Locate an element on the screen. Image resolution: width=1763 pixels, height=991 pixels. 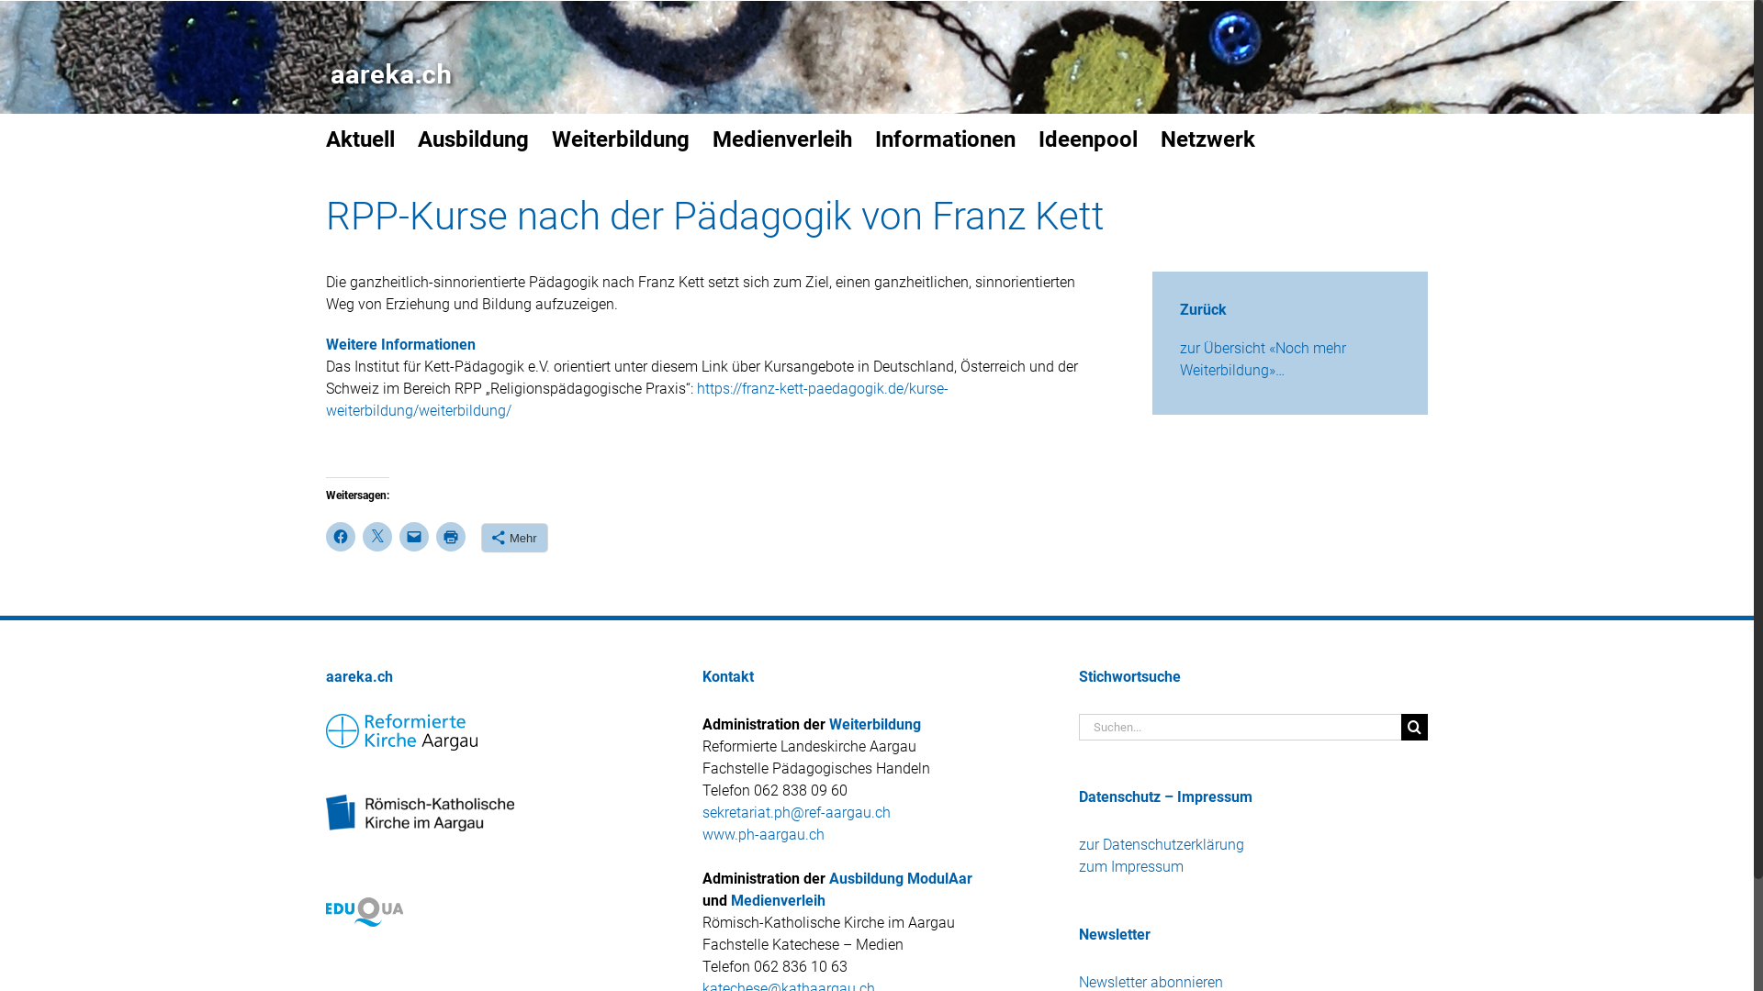
Informationen is located at coordinates (946, 138).